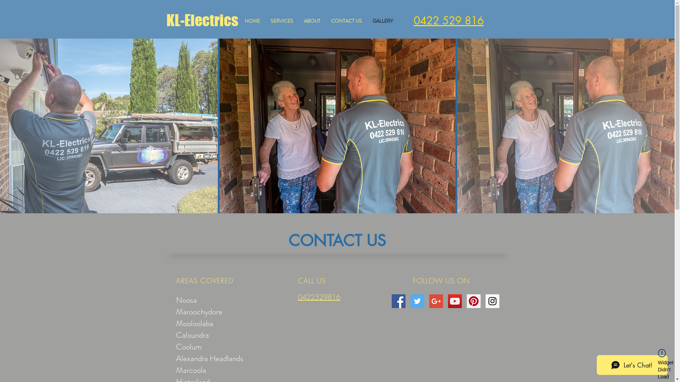  I want to click on HOME, so click(252, 21).